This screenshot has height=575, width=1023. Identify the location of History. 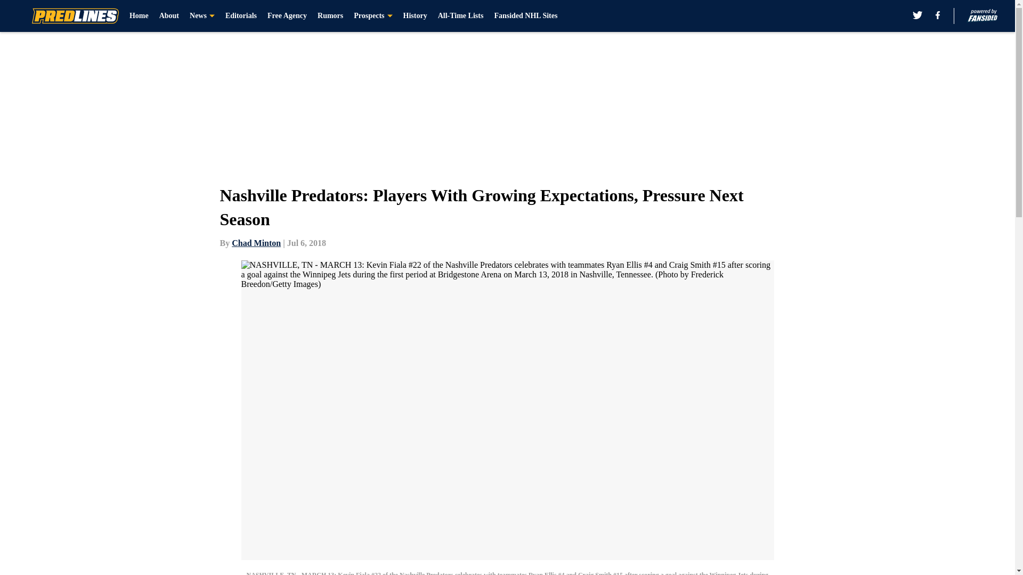
(415, 16).